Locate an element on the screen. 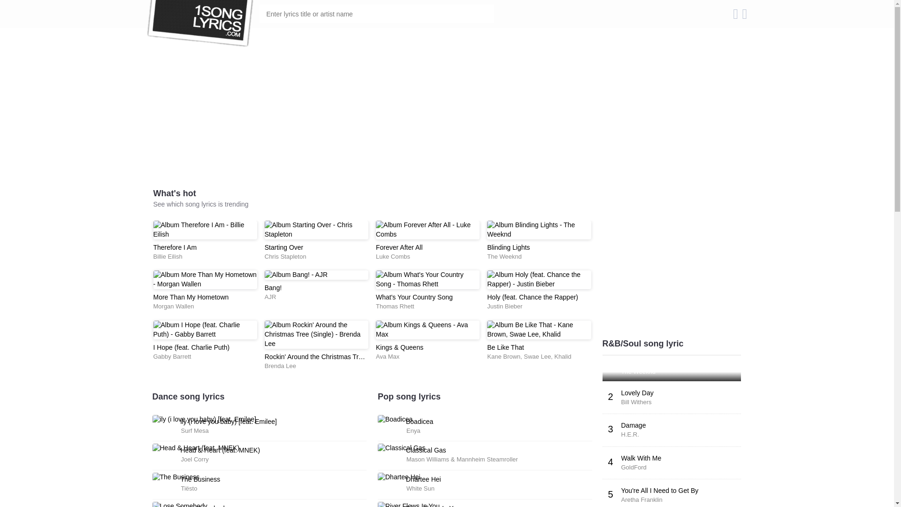 The image size is (901, 507). Billie Eilish is located at coordinates (168, 256).